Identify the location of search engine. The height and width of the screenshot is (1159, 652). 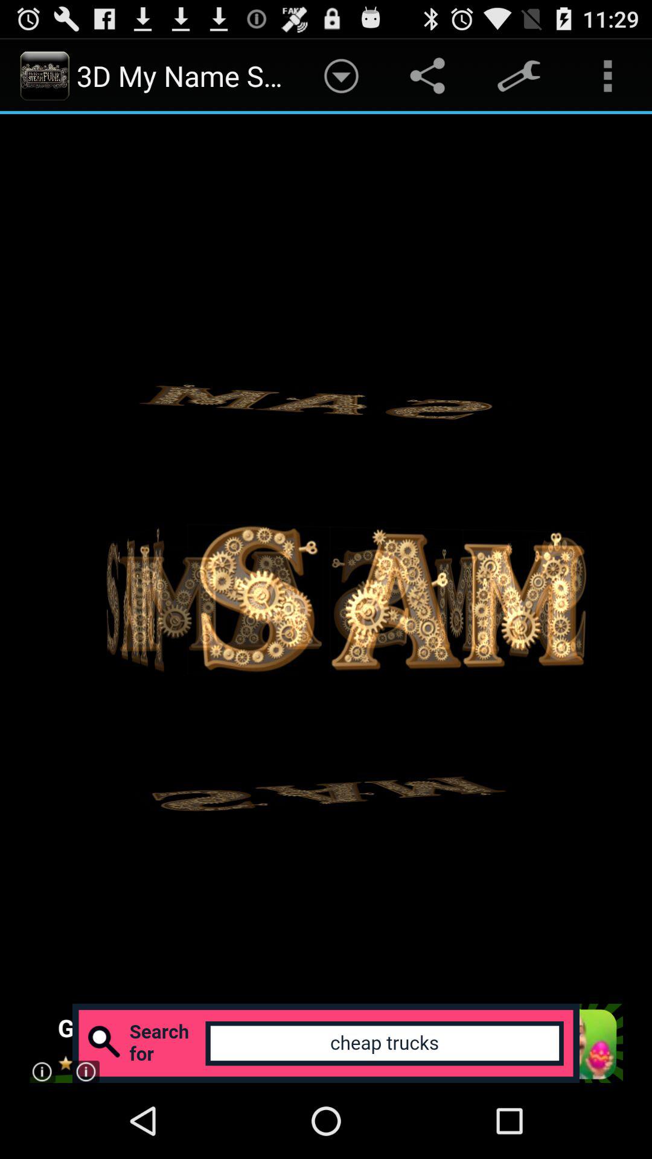
(326, 1043).